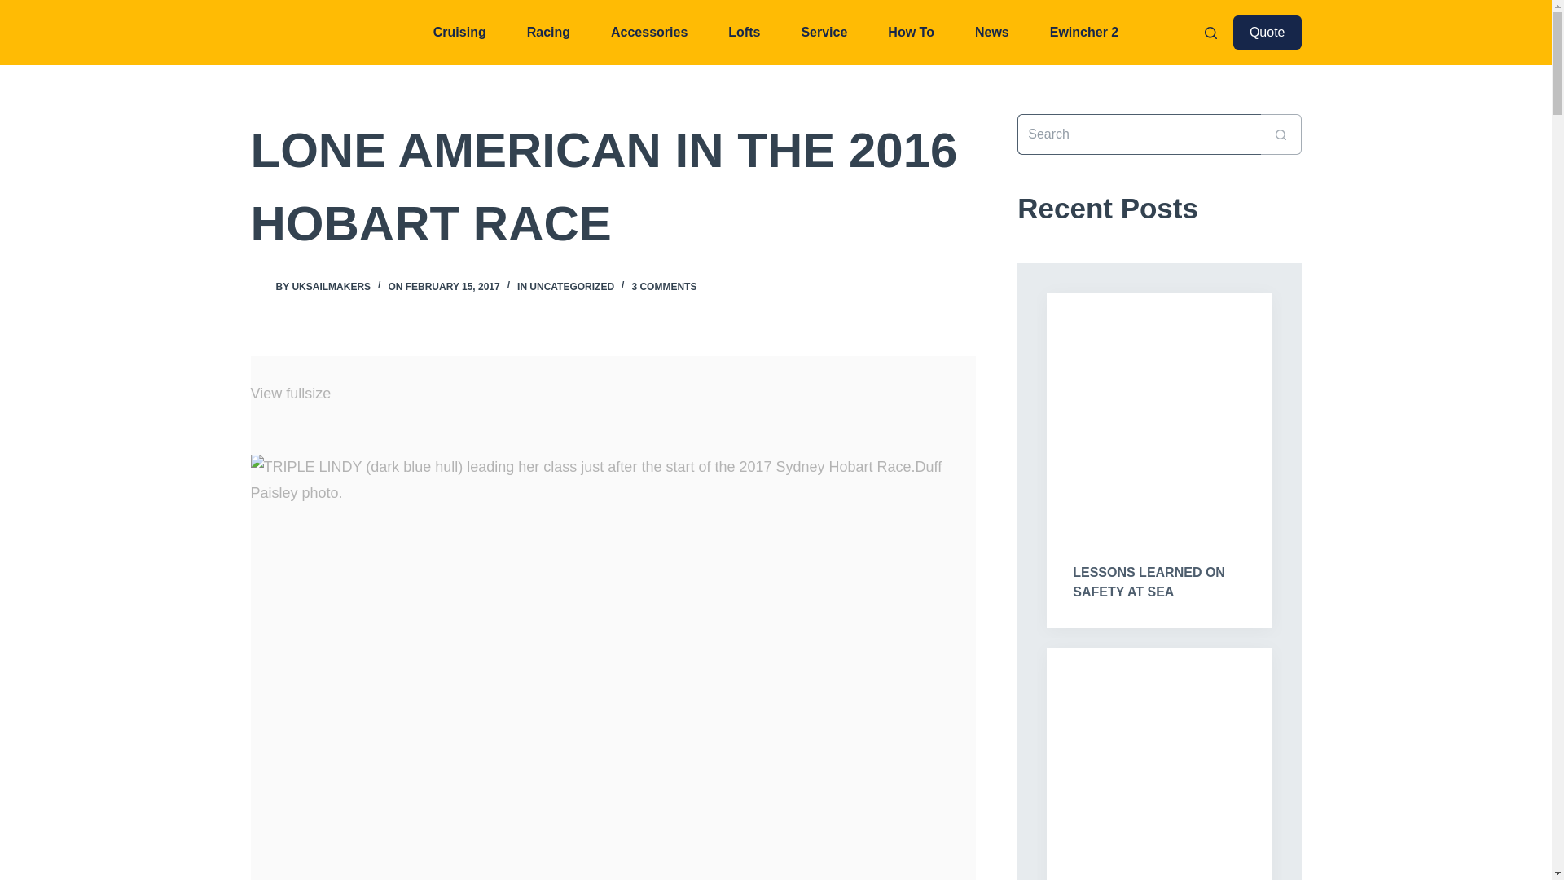 Image resolution: width=1564 pixels, height=880 pixels. Describe the element at coordinates (16, 8) in the screenshot. I see `Skip to content` at that location.